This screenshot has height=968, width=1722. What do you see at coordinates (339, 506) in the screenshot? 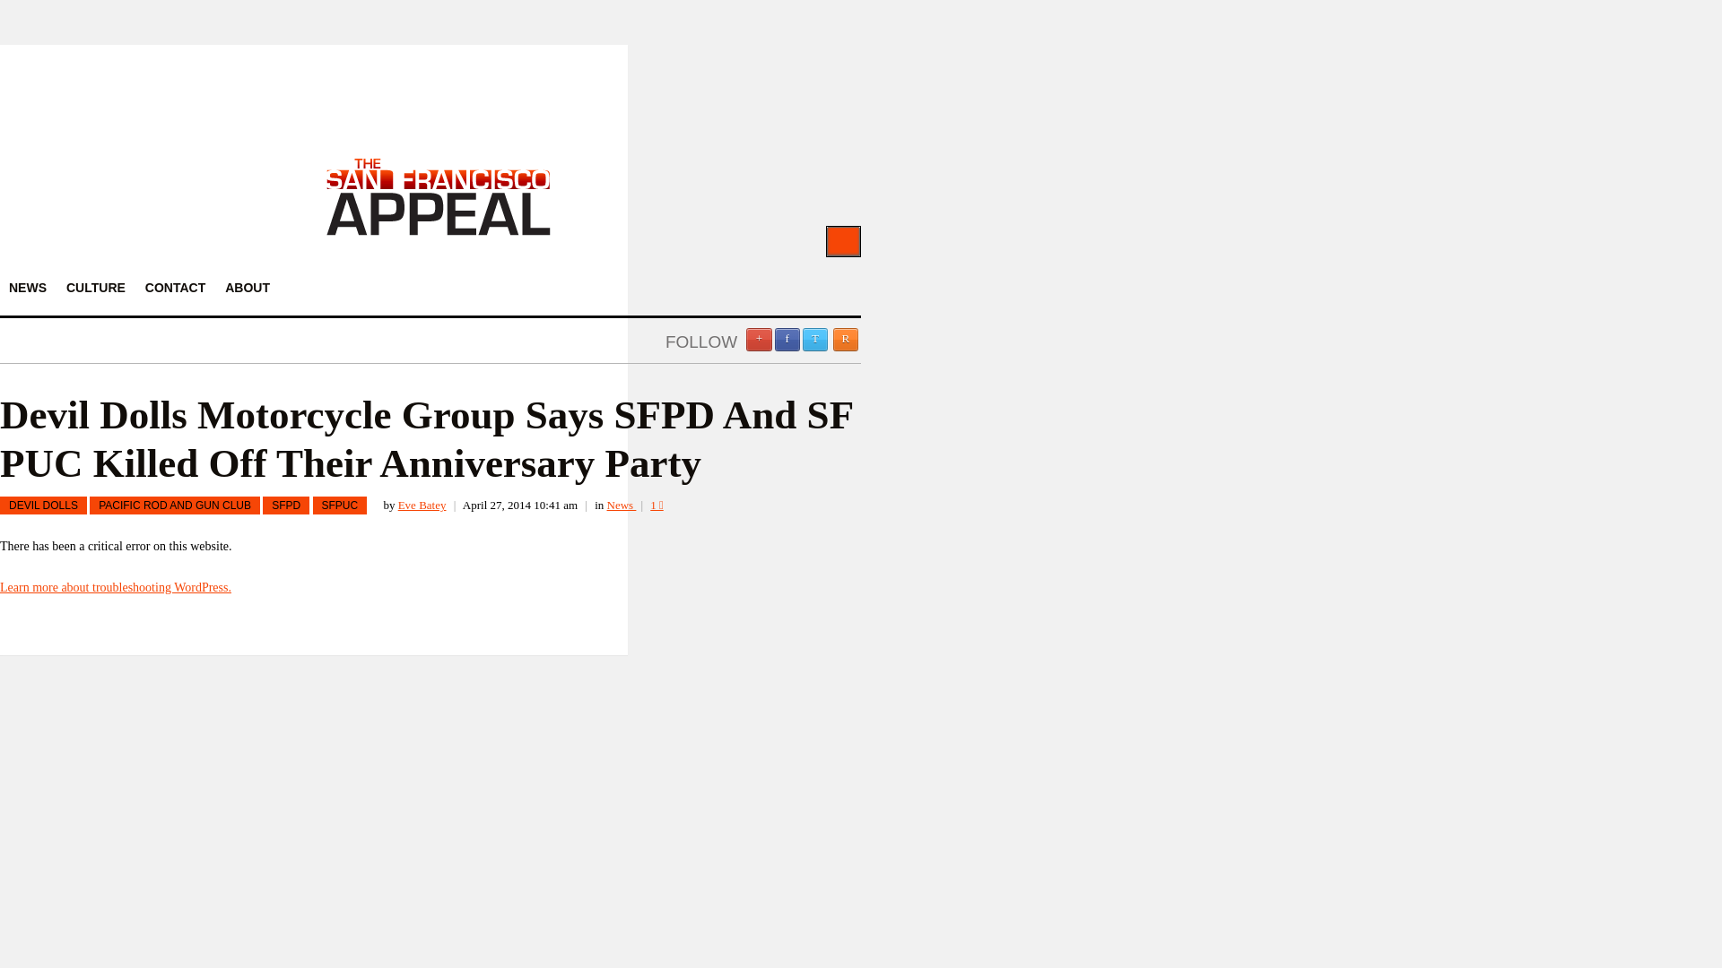
I see `SFPUC` at bounding box center [339, 506].